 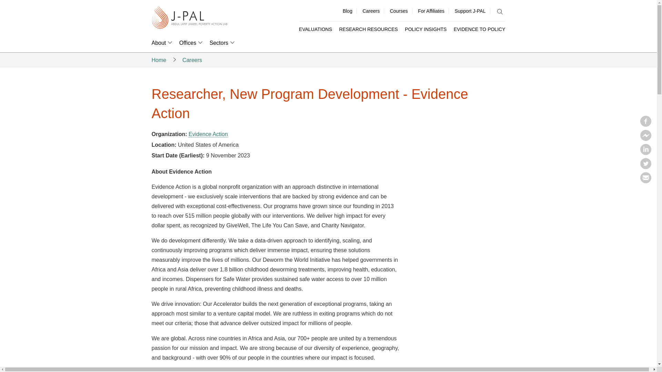 What do you see at coordinates (645, 138) in the screenshot?
I see `Facebook messenger` at bounding box center [645, 138].